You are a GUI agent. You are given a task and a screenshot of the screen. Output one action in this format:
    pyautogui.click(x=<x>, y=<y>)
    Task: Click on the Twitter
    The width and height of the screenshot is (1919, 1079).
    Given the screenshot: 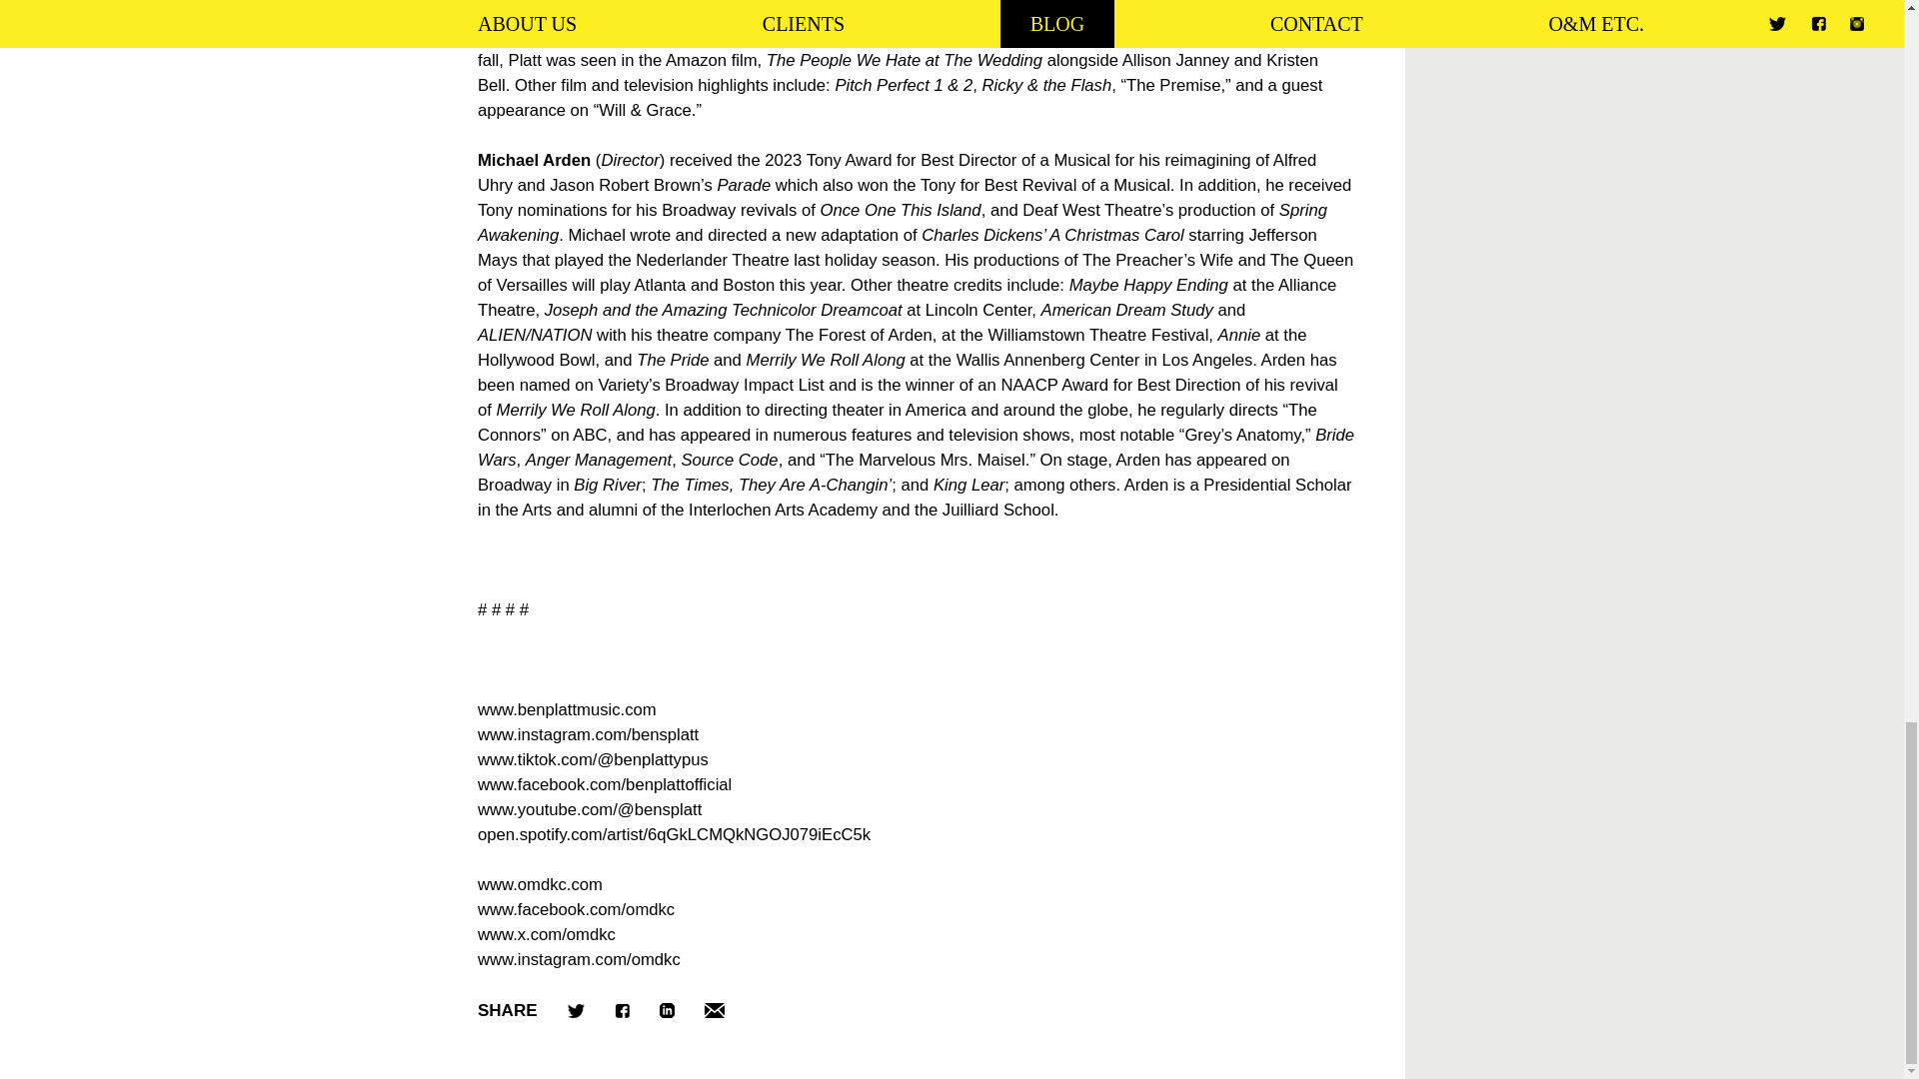 What is the action you would take?
    pyautogui.click(x=576, y=1011)
    